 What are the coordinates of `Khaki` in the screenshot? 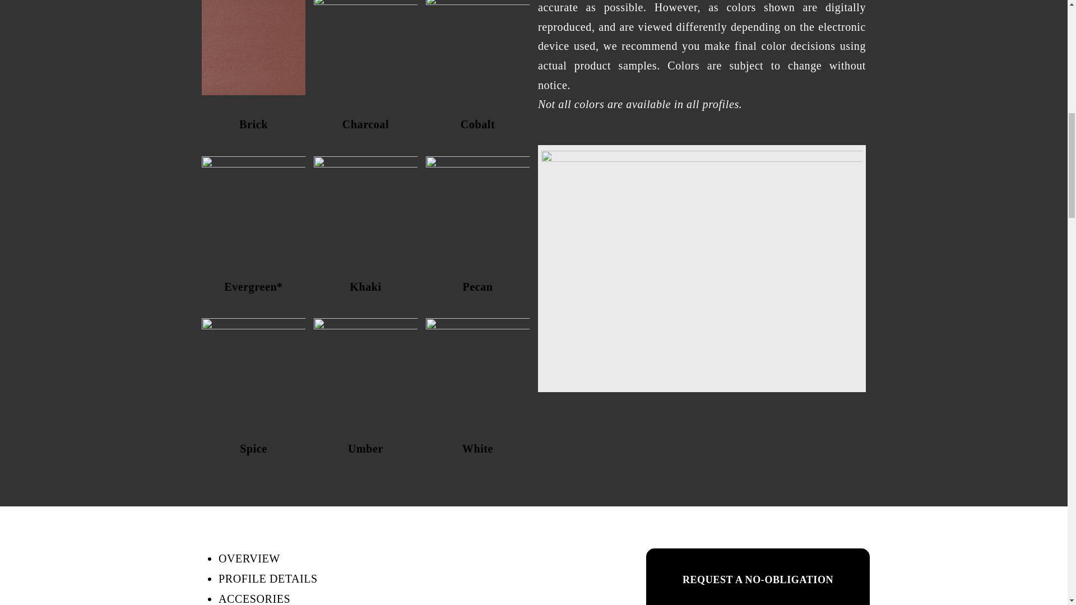 It's located at (365, 206).